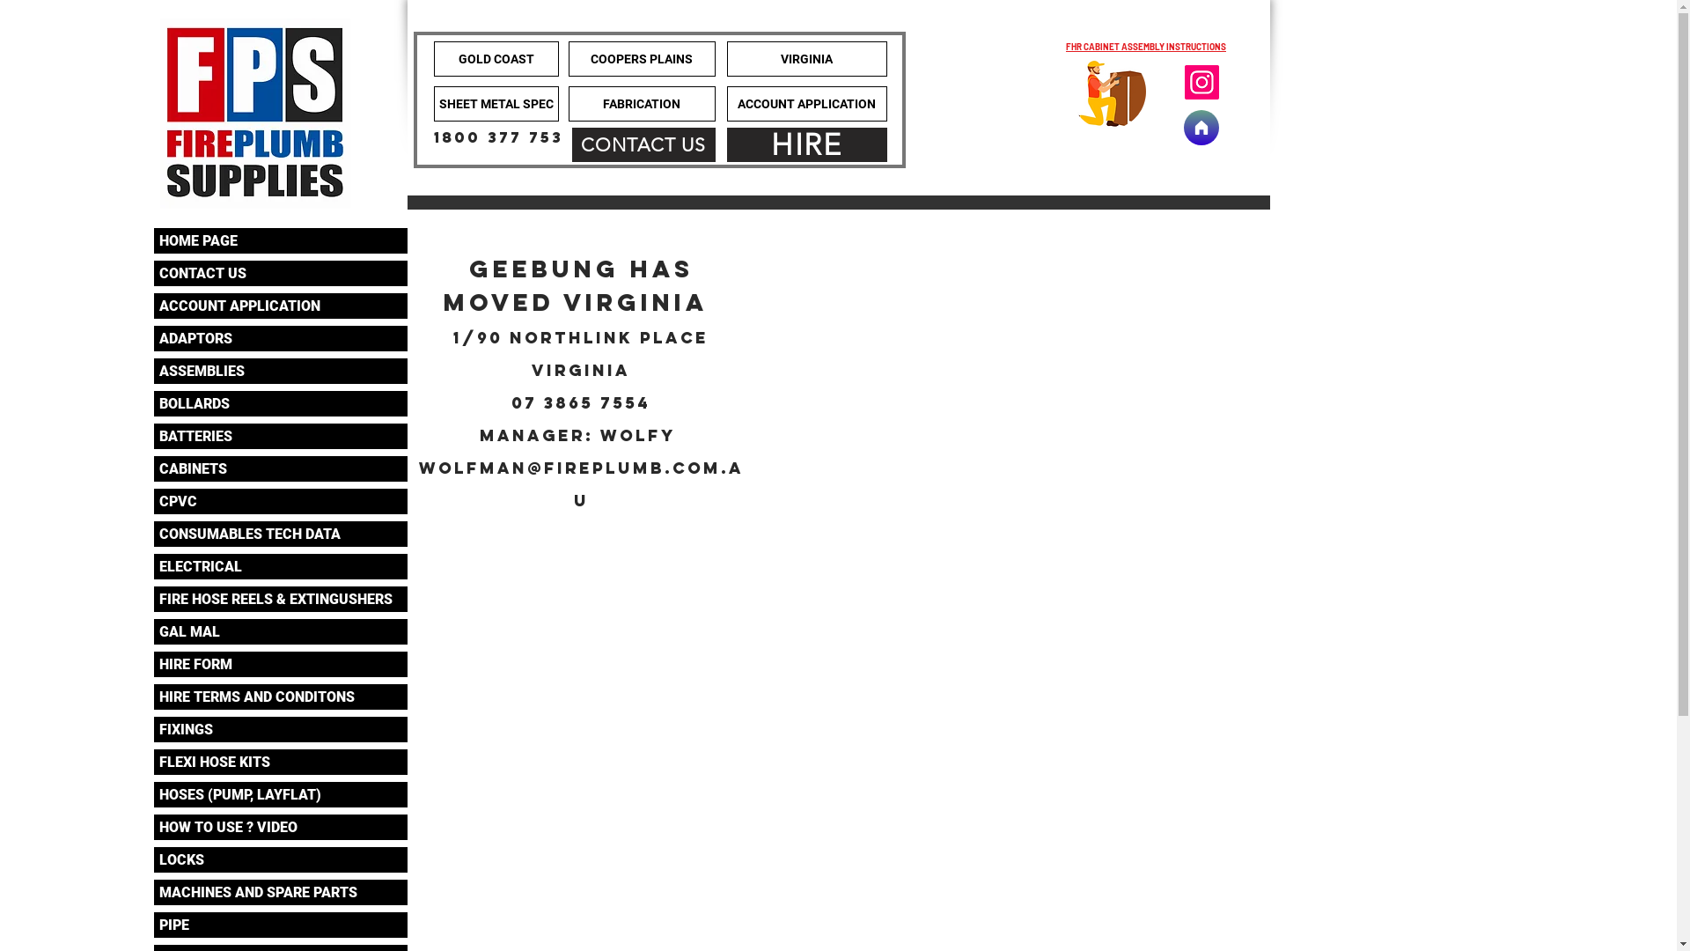 The image size is (1690, 951). Describe the element at coordinates (1146, 47) in the screenshot. I see `FHR CABINET ASSEMBLY INSTRUCTIONS` at that location.